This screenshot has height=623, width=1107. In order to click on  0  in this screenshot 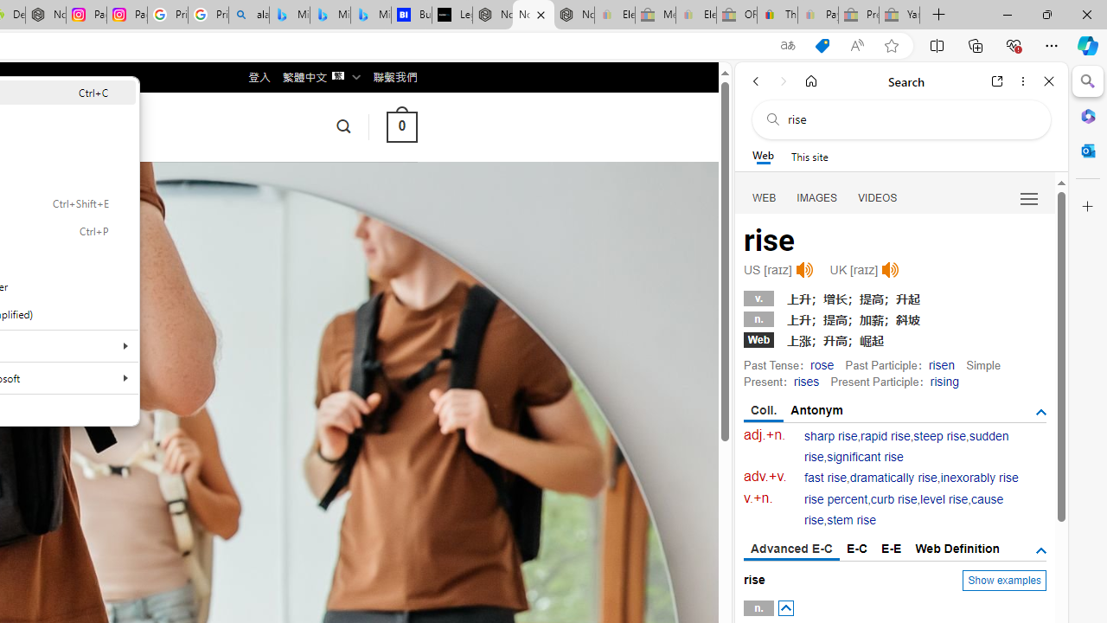, I will do `click(401, 126)`.